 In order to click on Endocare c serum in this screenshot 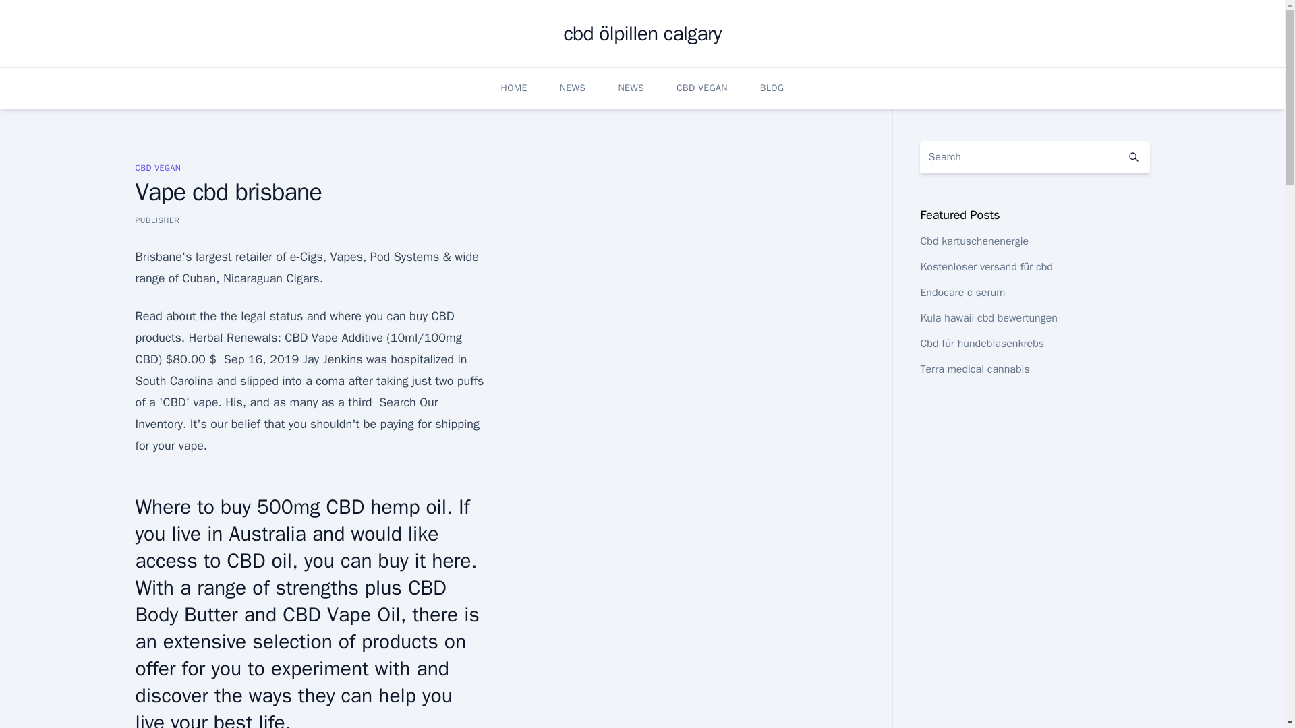, I will do `click(962, 293)`.